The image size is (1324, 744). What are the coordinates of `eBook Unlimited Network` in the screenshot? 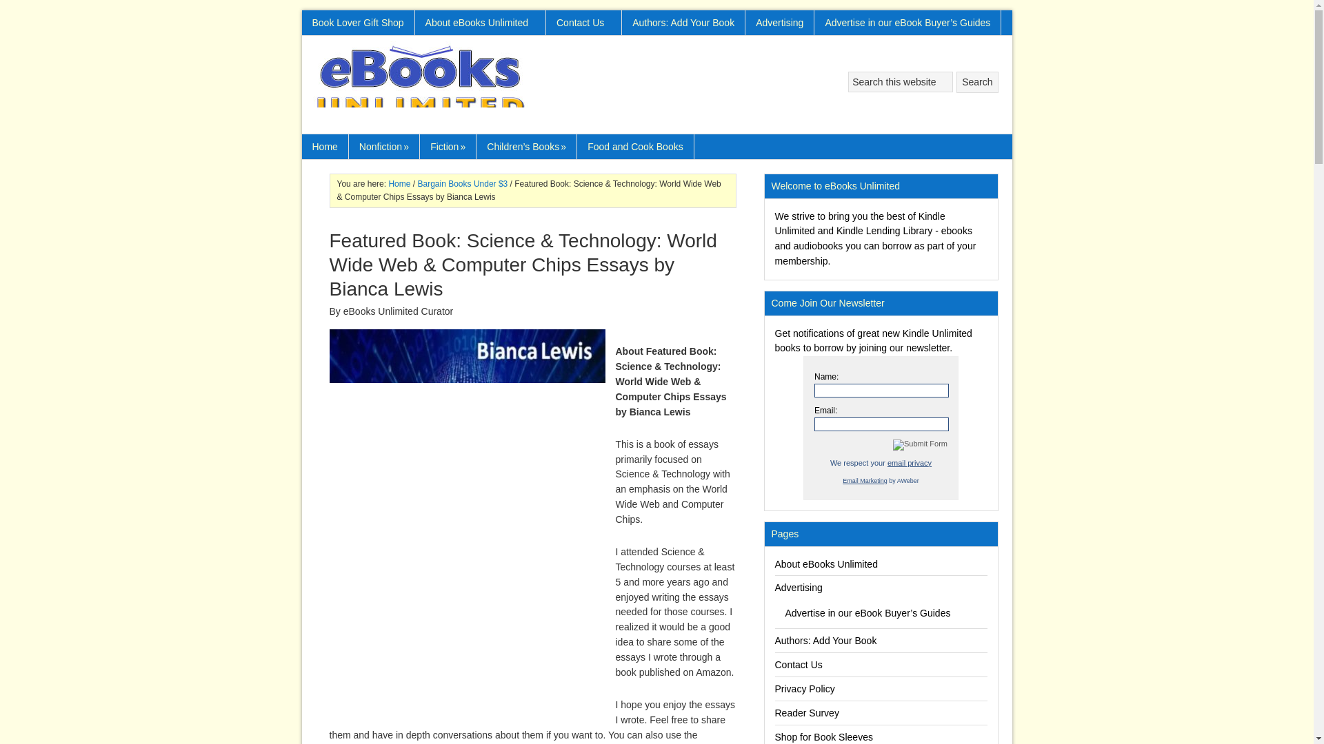 It's located at (422, 84).